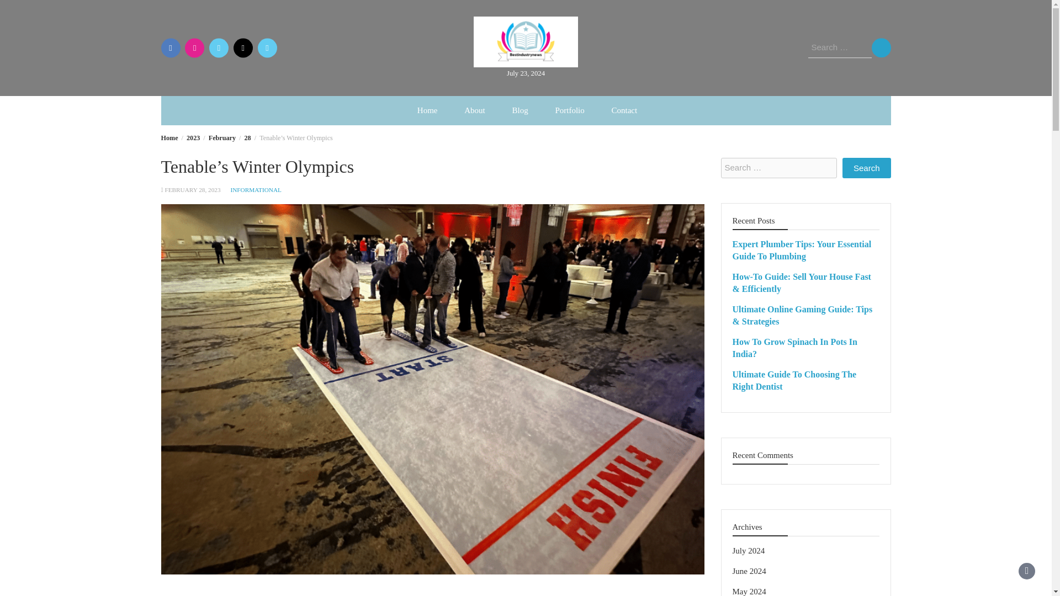 The image size is (1060, 596). What do you see at coordinates (475, 110) in the screenshot?
I see `About` at bounding box center [475, 110].